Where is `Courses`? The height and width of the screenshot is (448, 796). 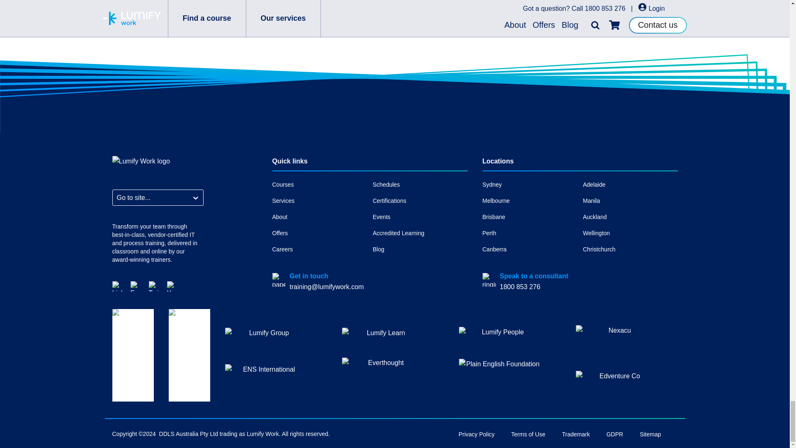
Courses is located at coordinates (319, 185).